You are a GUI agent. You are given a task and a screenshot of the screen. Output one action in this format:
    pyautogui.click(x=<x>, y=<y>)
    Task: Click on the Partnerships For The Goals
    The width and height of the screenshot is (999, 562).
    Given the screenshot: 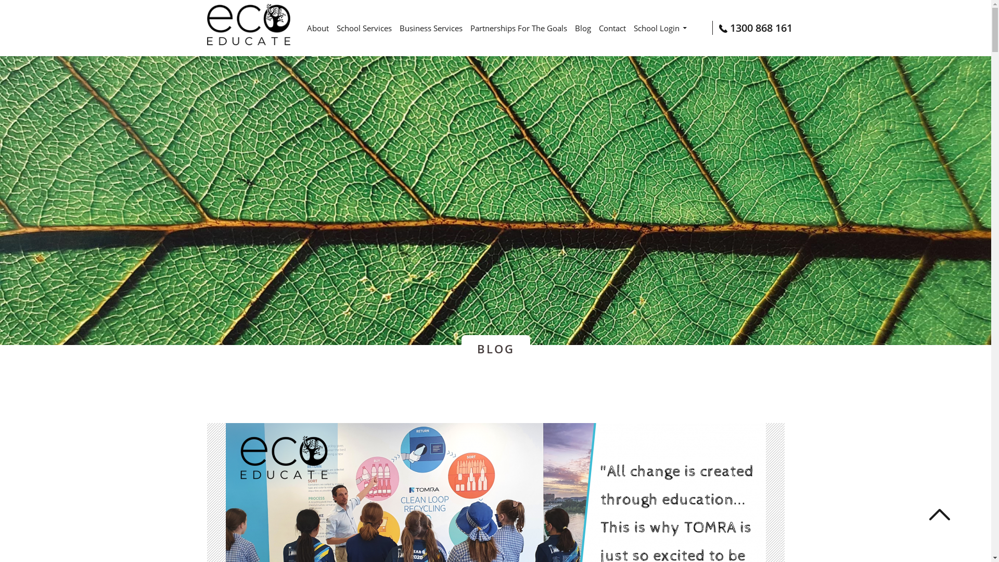 What is the action you would take?
    pyautogui.click(x=519, y=28)
    